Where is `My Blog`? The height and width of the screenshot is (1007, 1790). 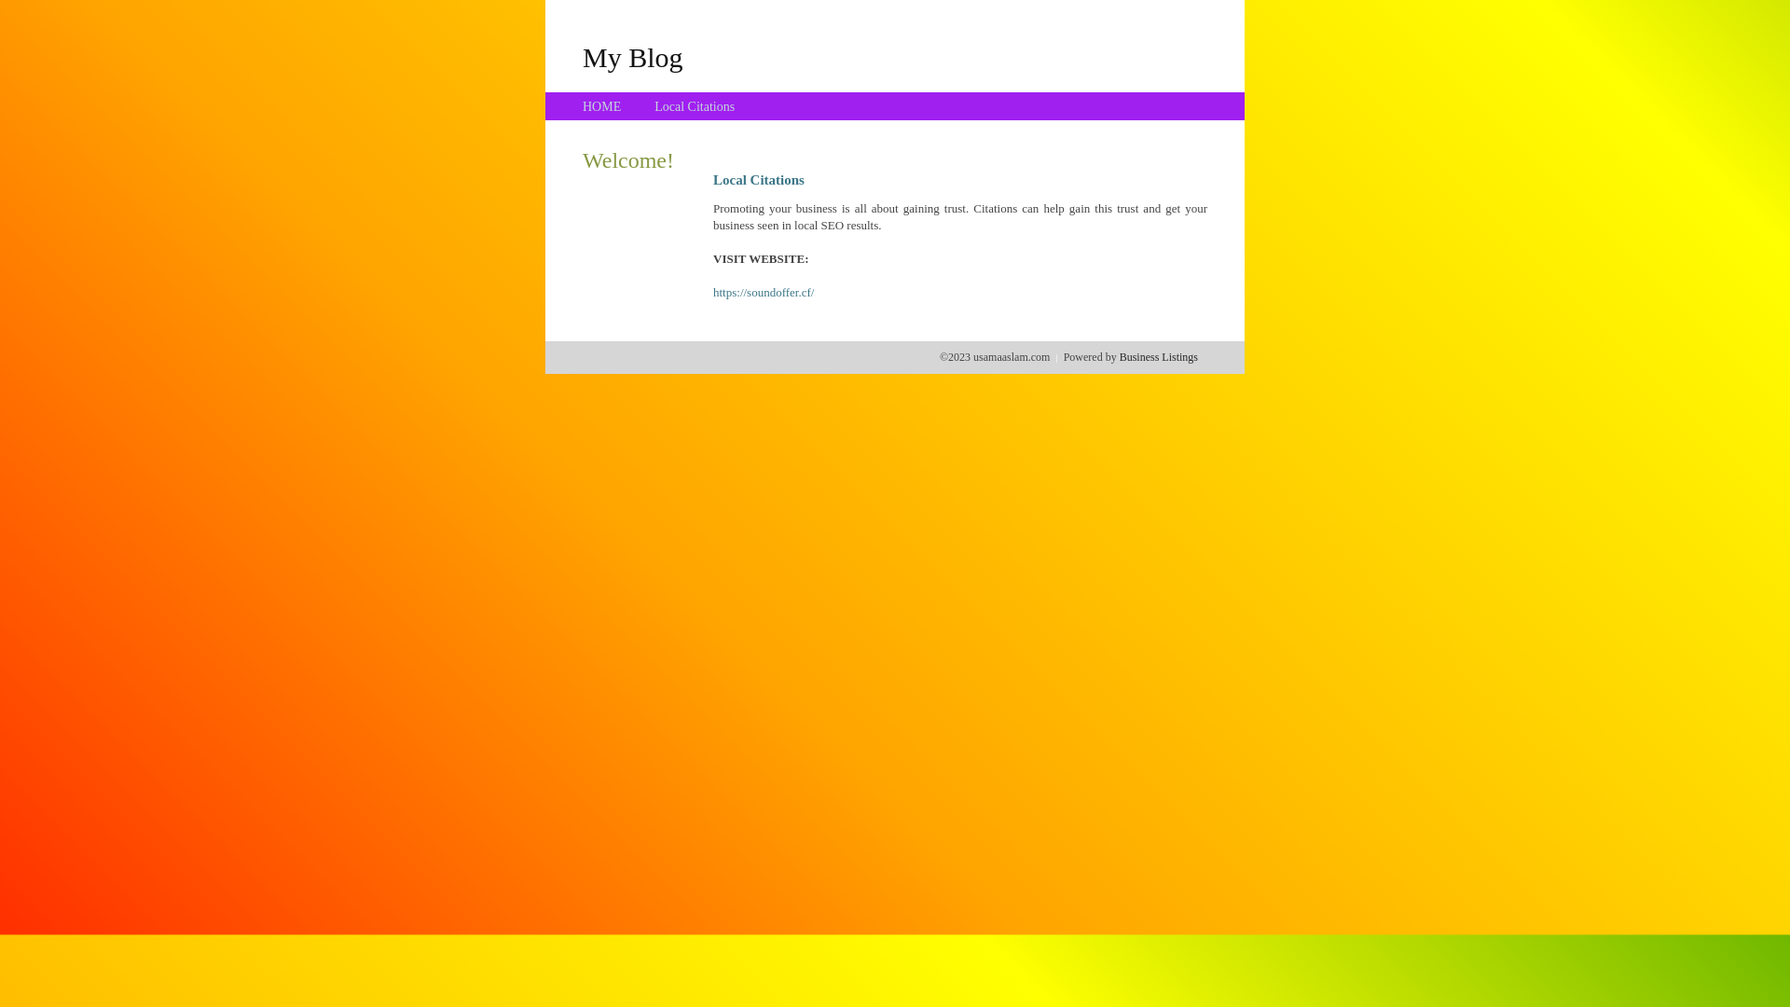
My Blog is located at coordinates (633, 57).